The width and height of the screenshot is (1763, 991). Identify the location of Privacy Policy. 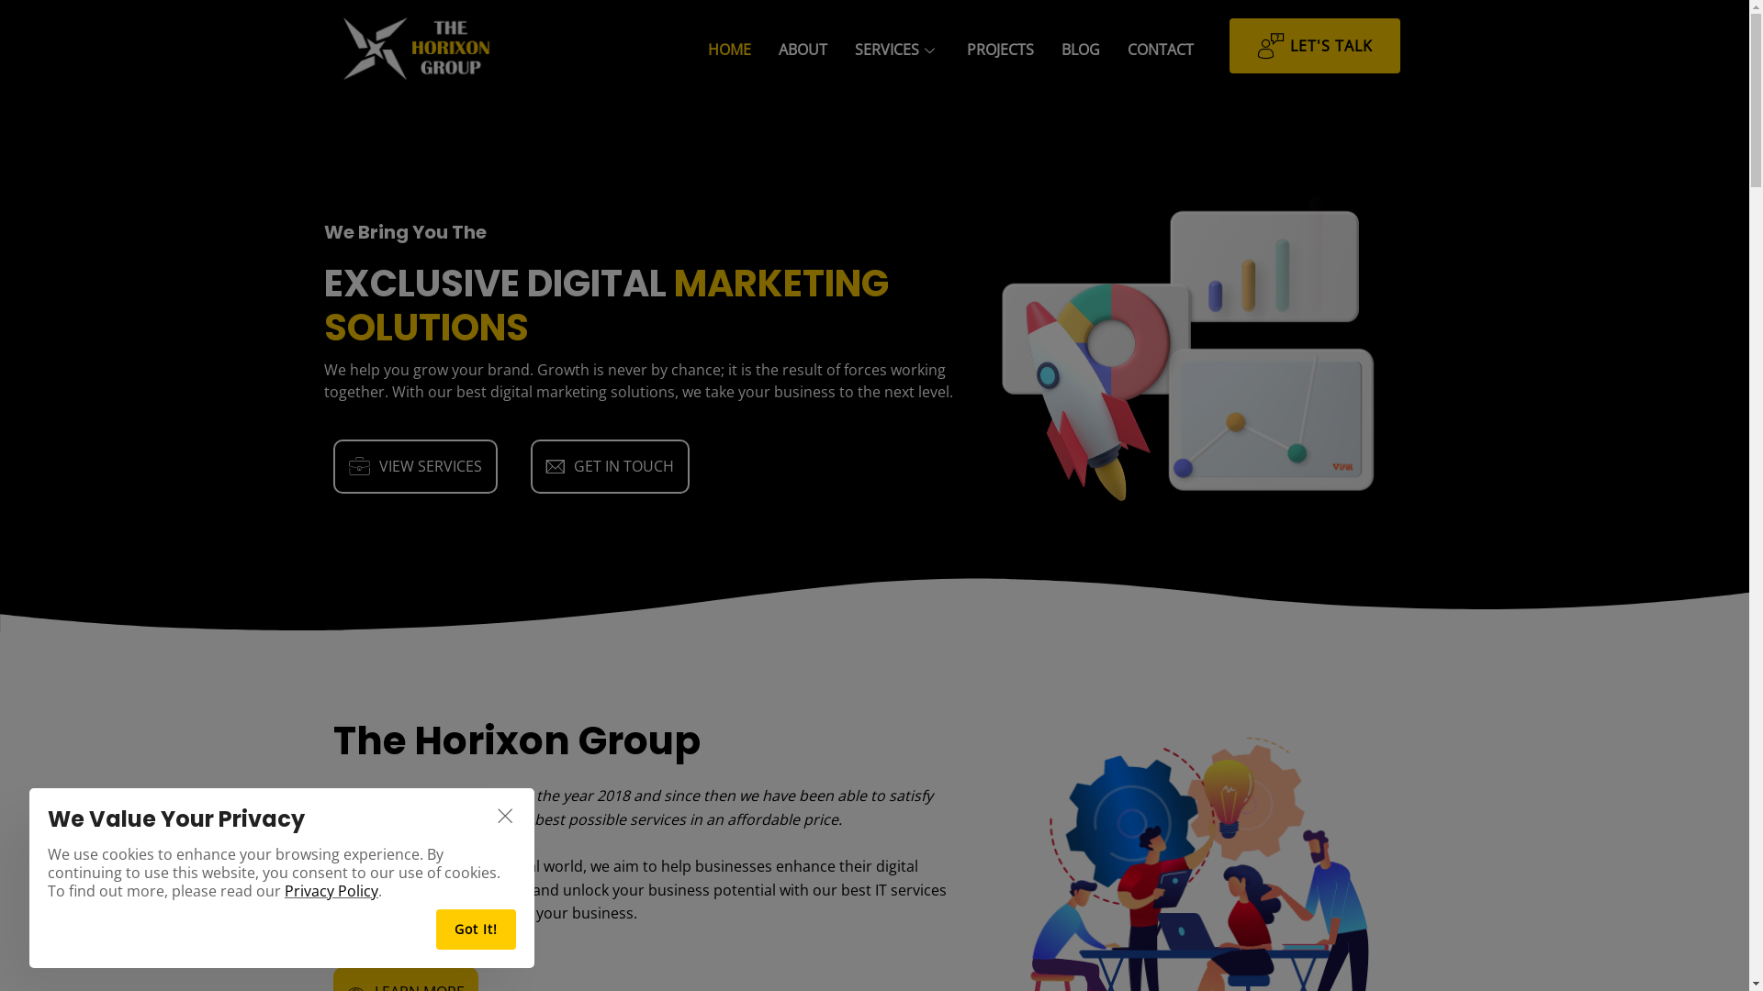
(331, 891).